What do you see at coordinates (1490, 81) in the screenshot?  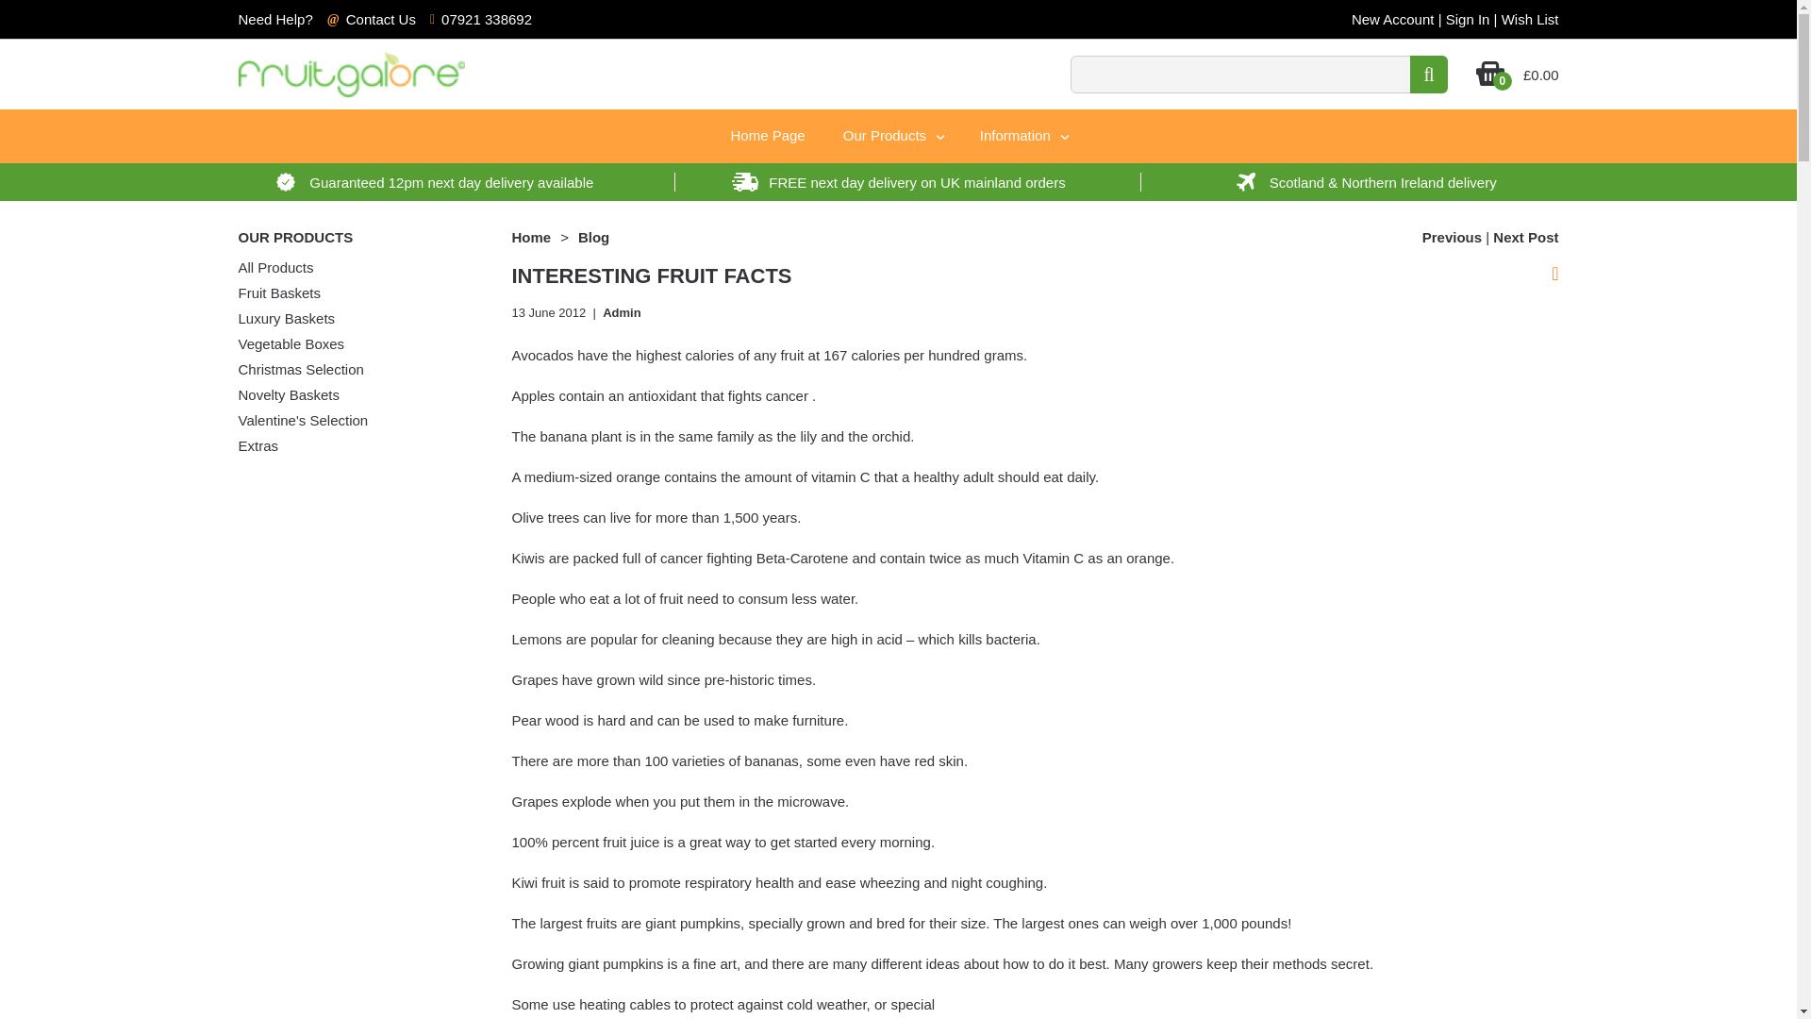 I see `0` at bounding box center [1490, 81].